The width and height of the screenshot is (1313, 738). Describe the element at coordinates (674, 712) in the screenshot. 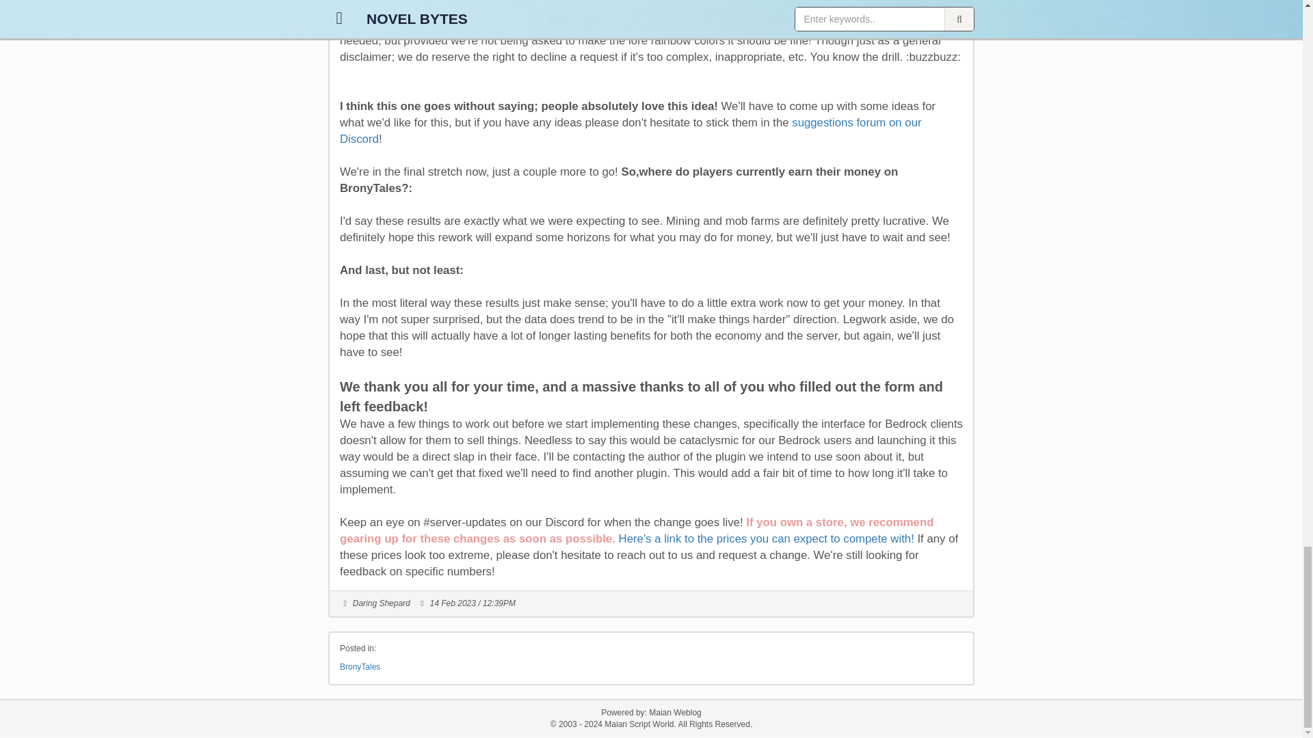

I see `Maian Weblog` at that location.